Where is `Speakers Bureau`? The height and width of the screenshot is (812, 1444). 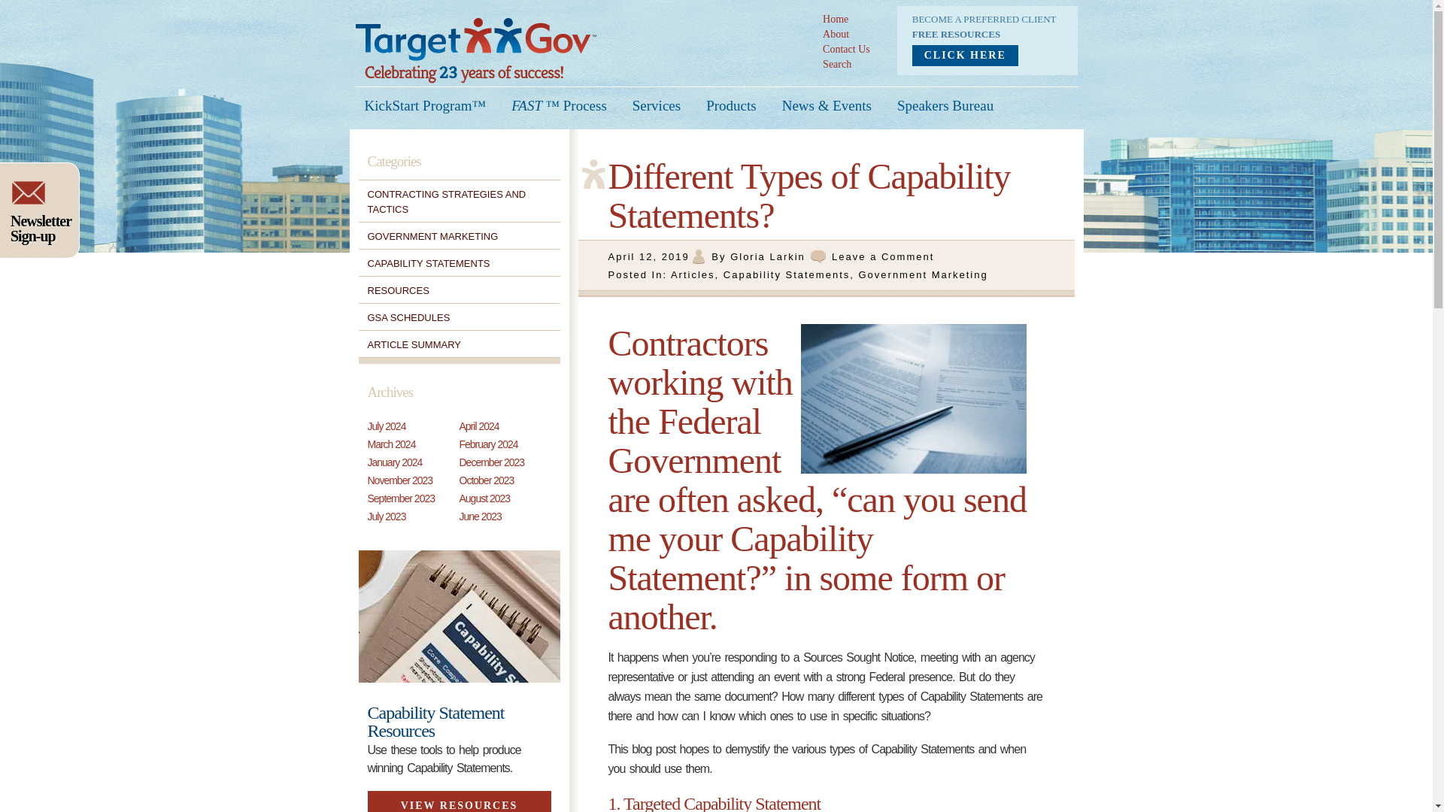
Speakers Bureau is located at coordinates (945, 105).